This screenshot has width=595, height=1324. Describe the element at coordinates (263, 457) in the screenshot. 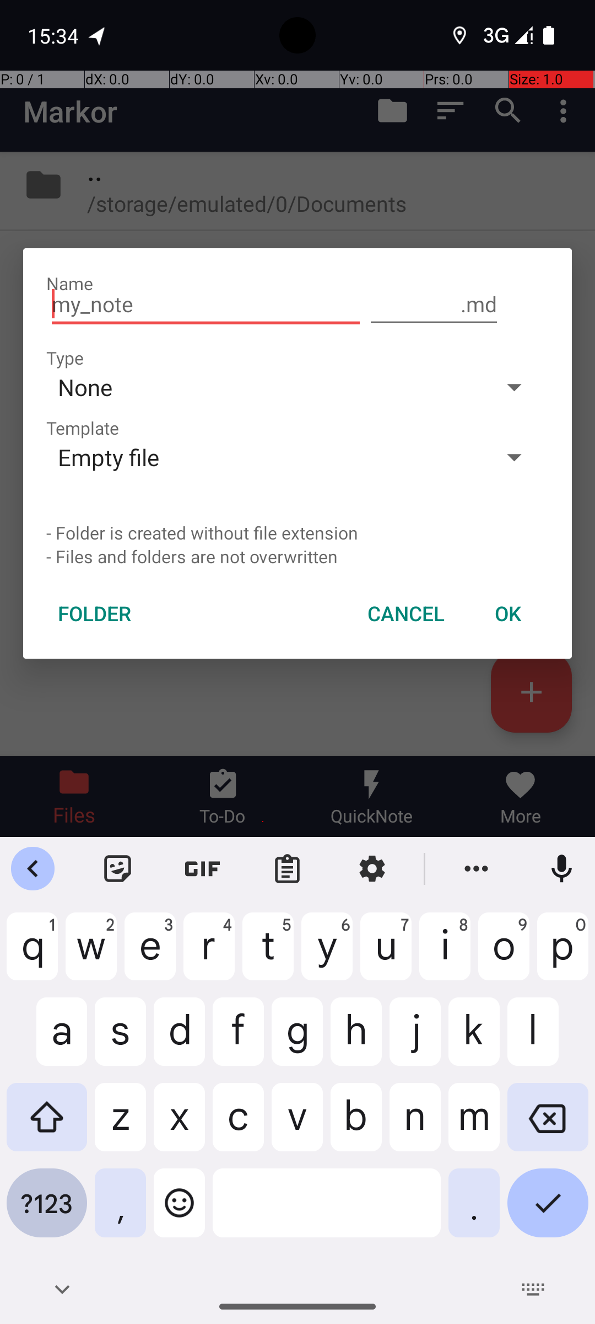

I see `Empty file` at that location.